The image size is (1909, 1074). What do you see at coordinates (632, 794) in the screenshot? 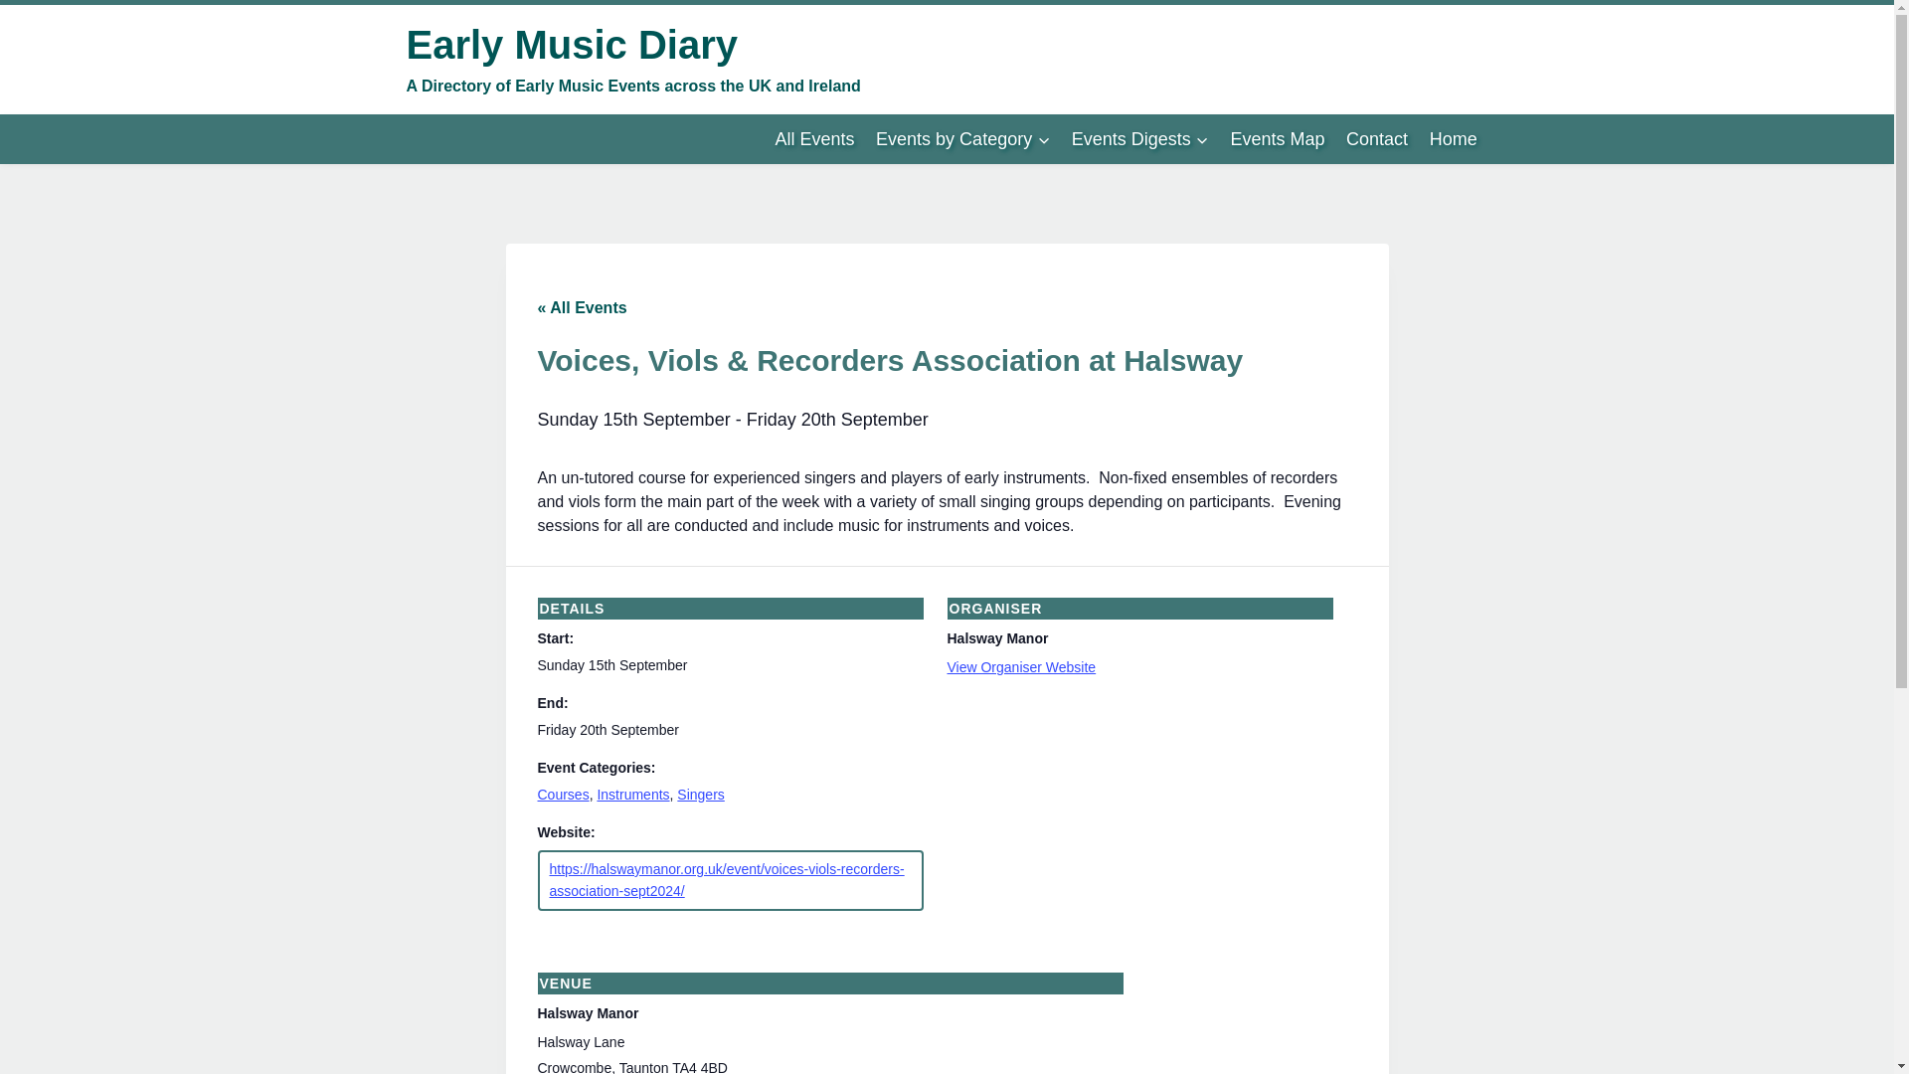
I see `Instruments` at bounding box center [632, 794].